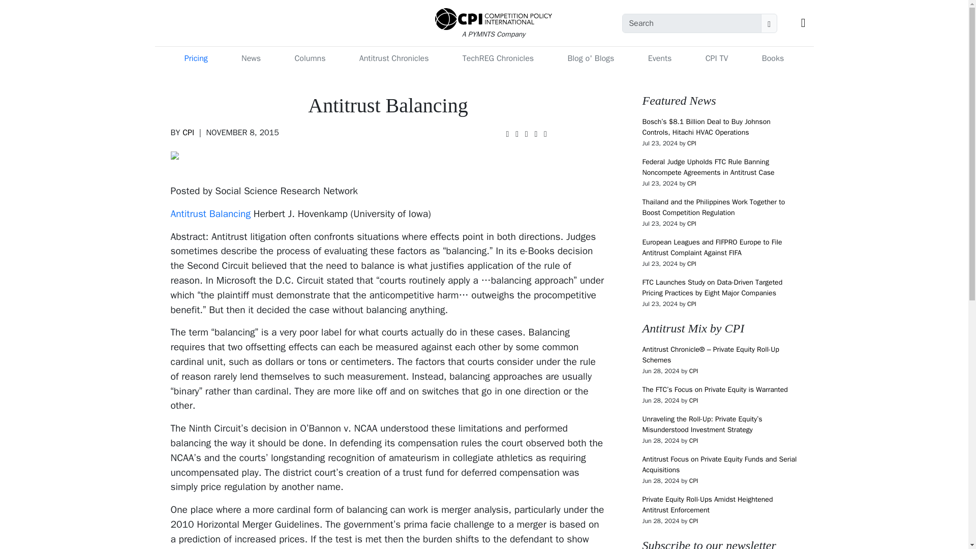  Describe the element at coordinates (196, 58) in the screenshot. I see `Pricing` at that location.